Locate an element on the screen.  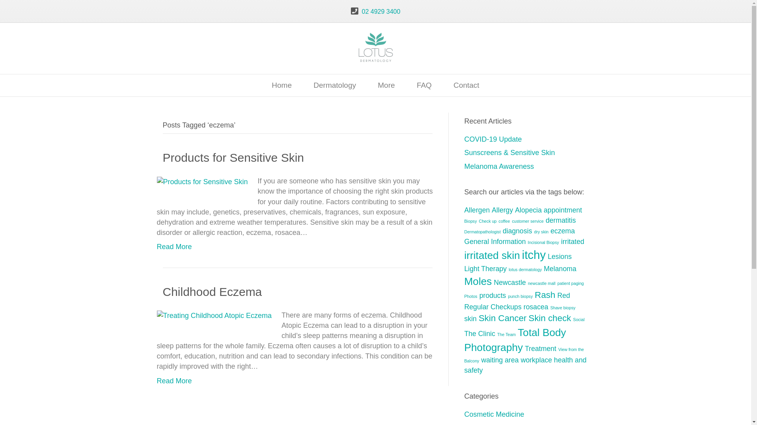
workplace health and safety is located at coordinates (526, 365).